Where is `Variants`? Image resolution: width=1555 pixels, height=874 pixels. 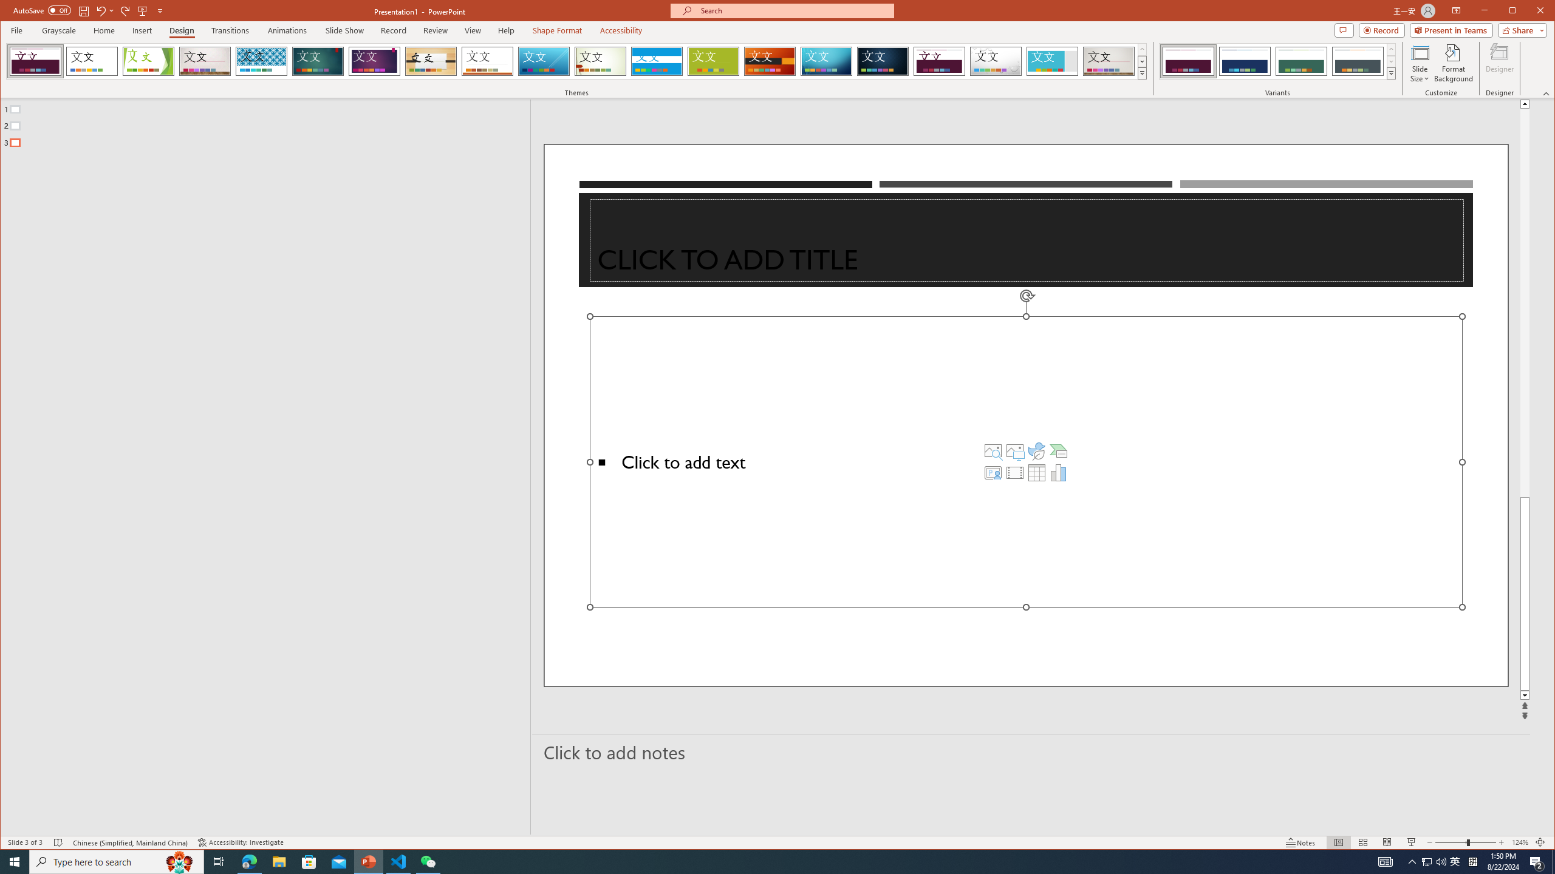
Variants is located at coordinates (1391, 73).